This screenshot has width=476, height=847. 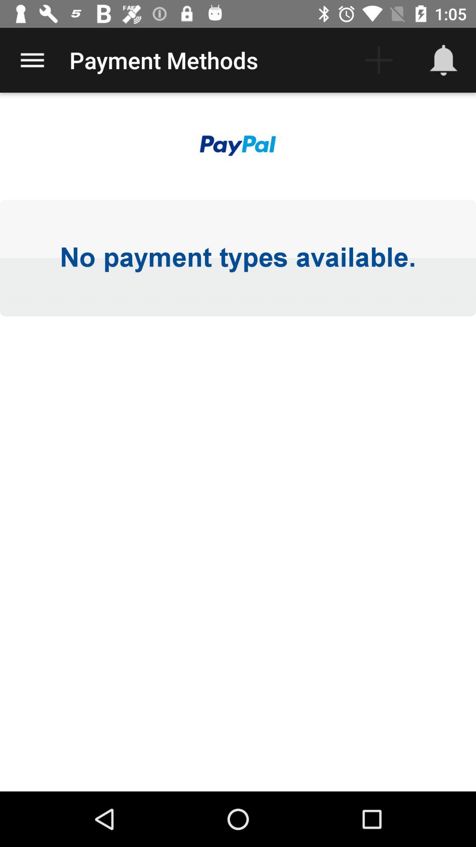 I want to click on press the item above the no payment types, so click(x=238, y=146).